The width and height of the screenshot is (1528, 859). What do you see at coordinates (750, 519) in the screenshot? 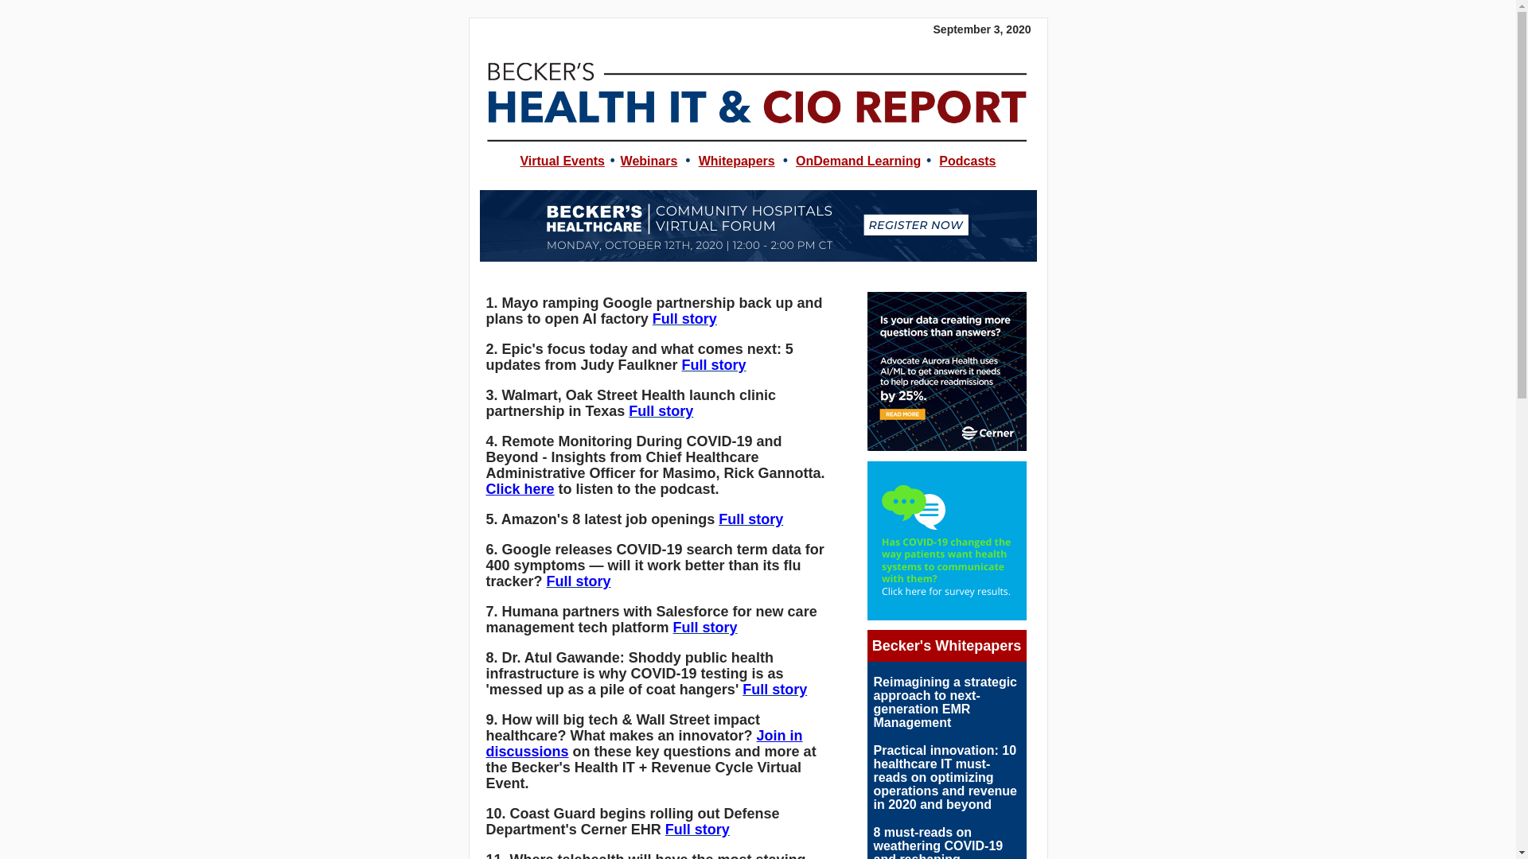
I see `Full story` at bounding box center [750, 519].